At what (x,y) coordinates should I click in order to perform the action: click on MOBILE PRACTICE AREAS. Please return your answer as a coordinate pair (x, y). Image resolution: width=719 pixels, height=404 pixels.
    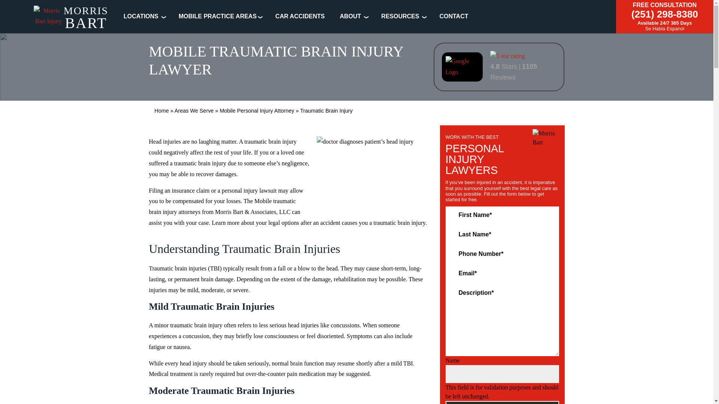
    Looking at the image, I should click on (217, 16).